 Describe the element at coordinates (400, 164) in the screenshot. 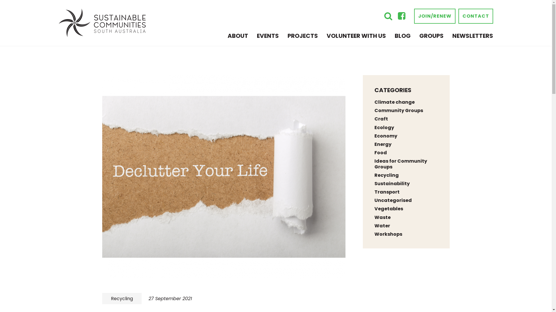

I see `Ideas for Community Groups` at that location.